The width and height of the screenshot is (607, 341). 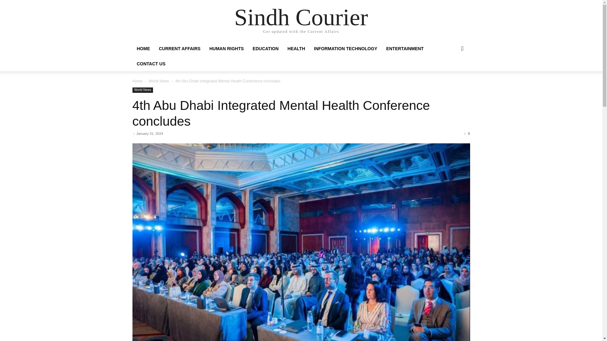 What do you see at coordinates (301, 17) in the screenshot?
I see `Sindh Courier` at bounding box center [301, 17].